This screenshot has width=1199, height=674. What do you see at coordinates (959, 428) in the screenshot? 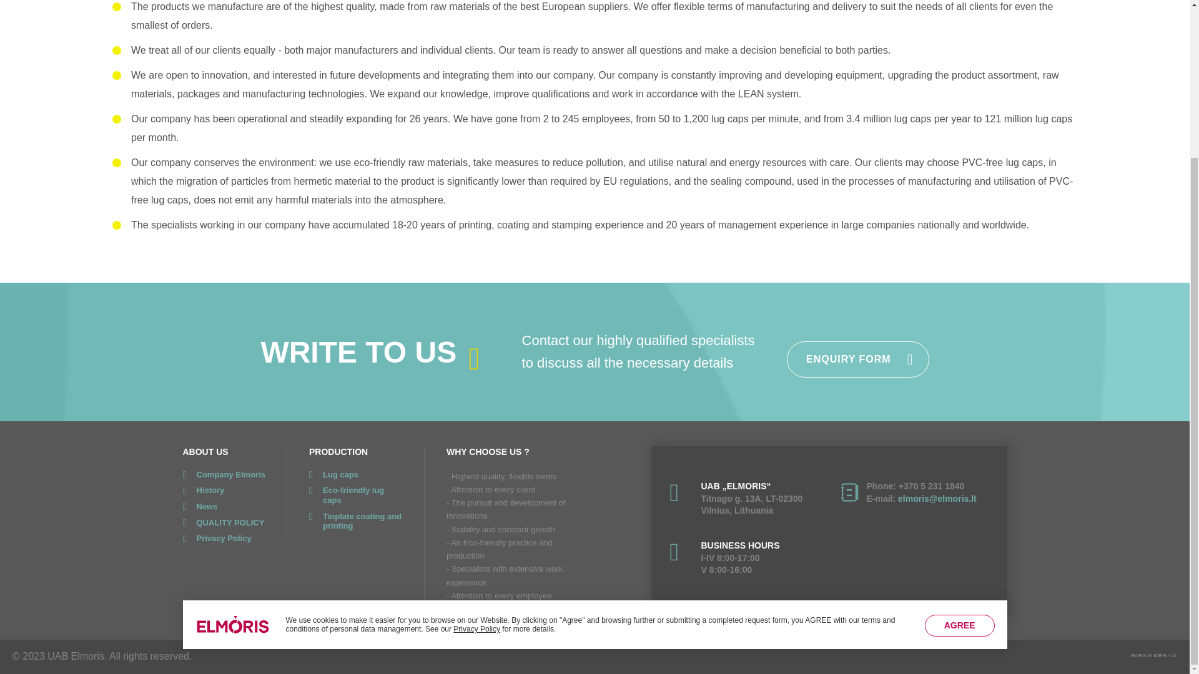
I see `AGREE` at bounding box center [959, 428].